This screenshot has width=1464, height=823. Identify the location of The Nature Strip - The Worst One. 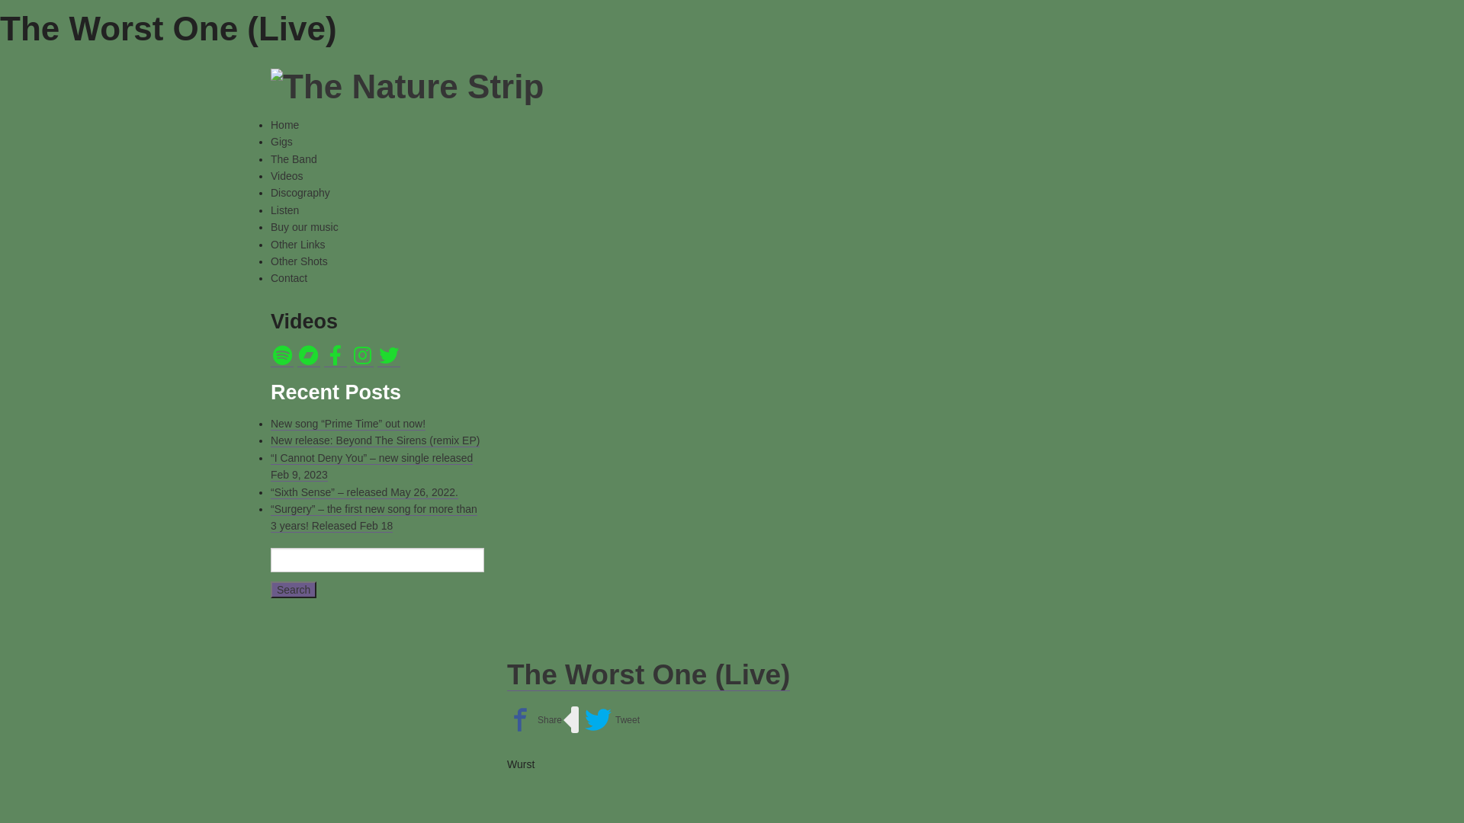
(778, 495).